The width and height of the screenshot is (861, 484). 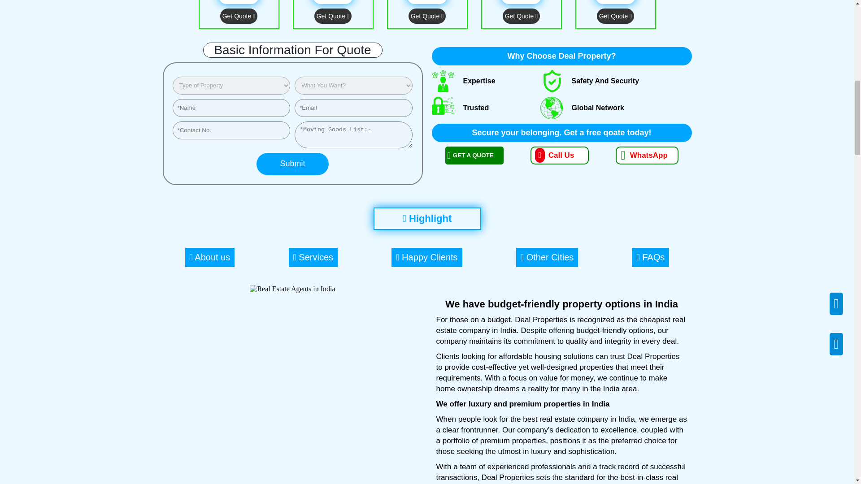 What do you see at coordinates (642, 155) in the screenshot?
I see `WhatsApp` at bounding box center [642, 155].